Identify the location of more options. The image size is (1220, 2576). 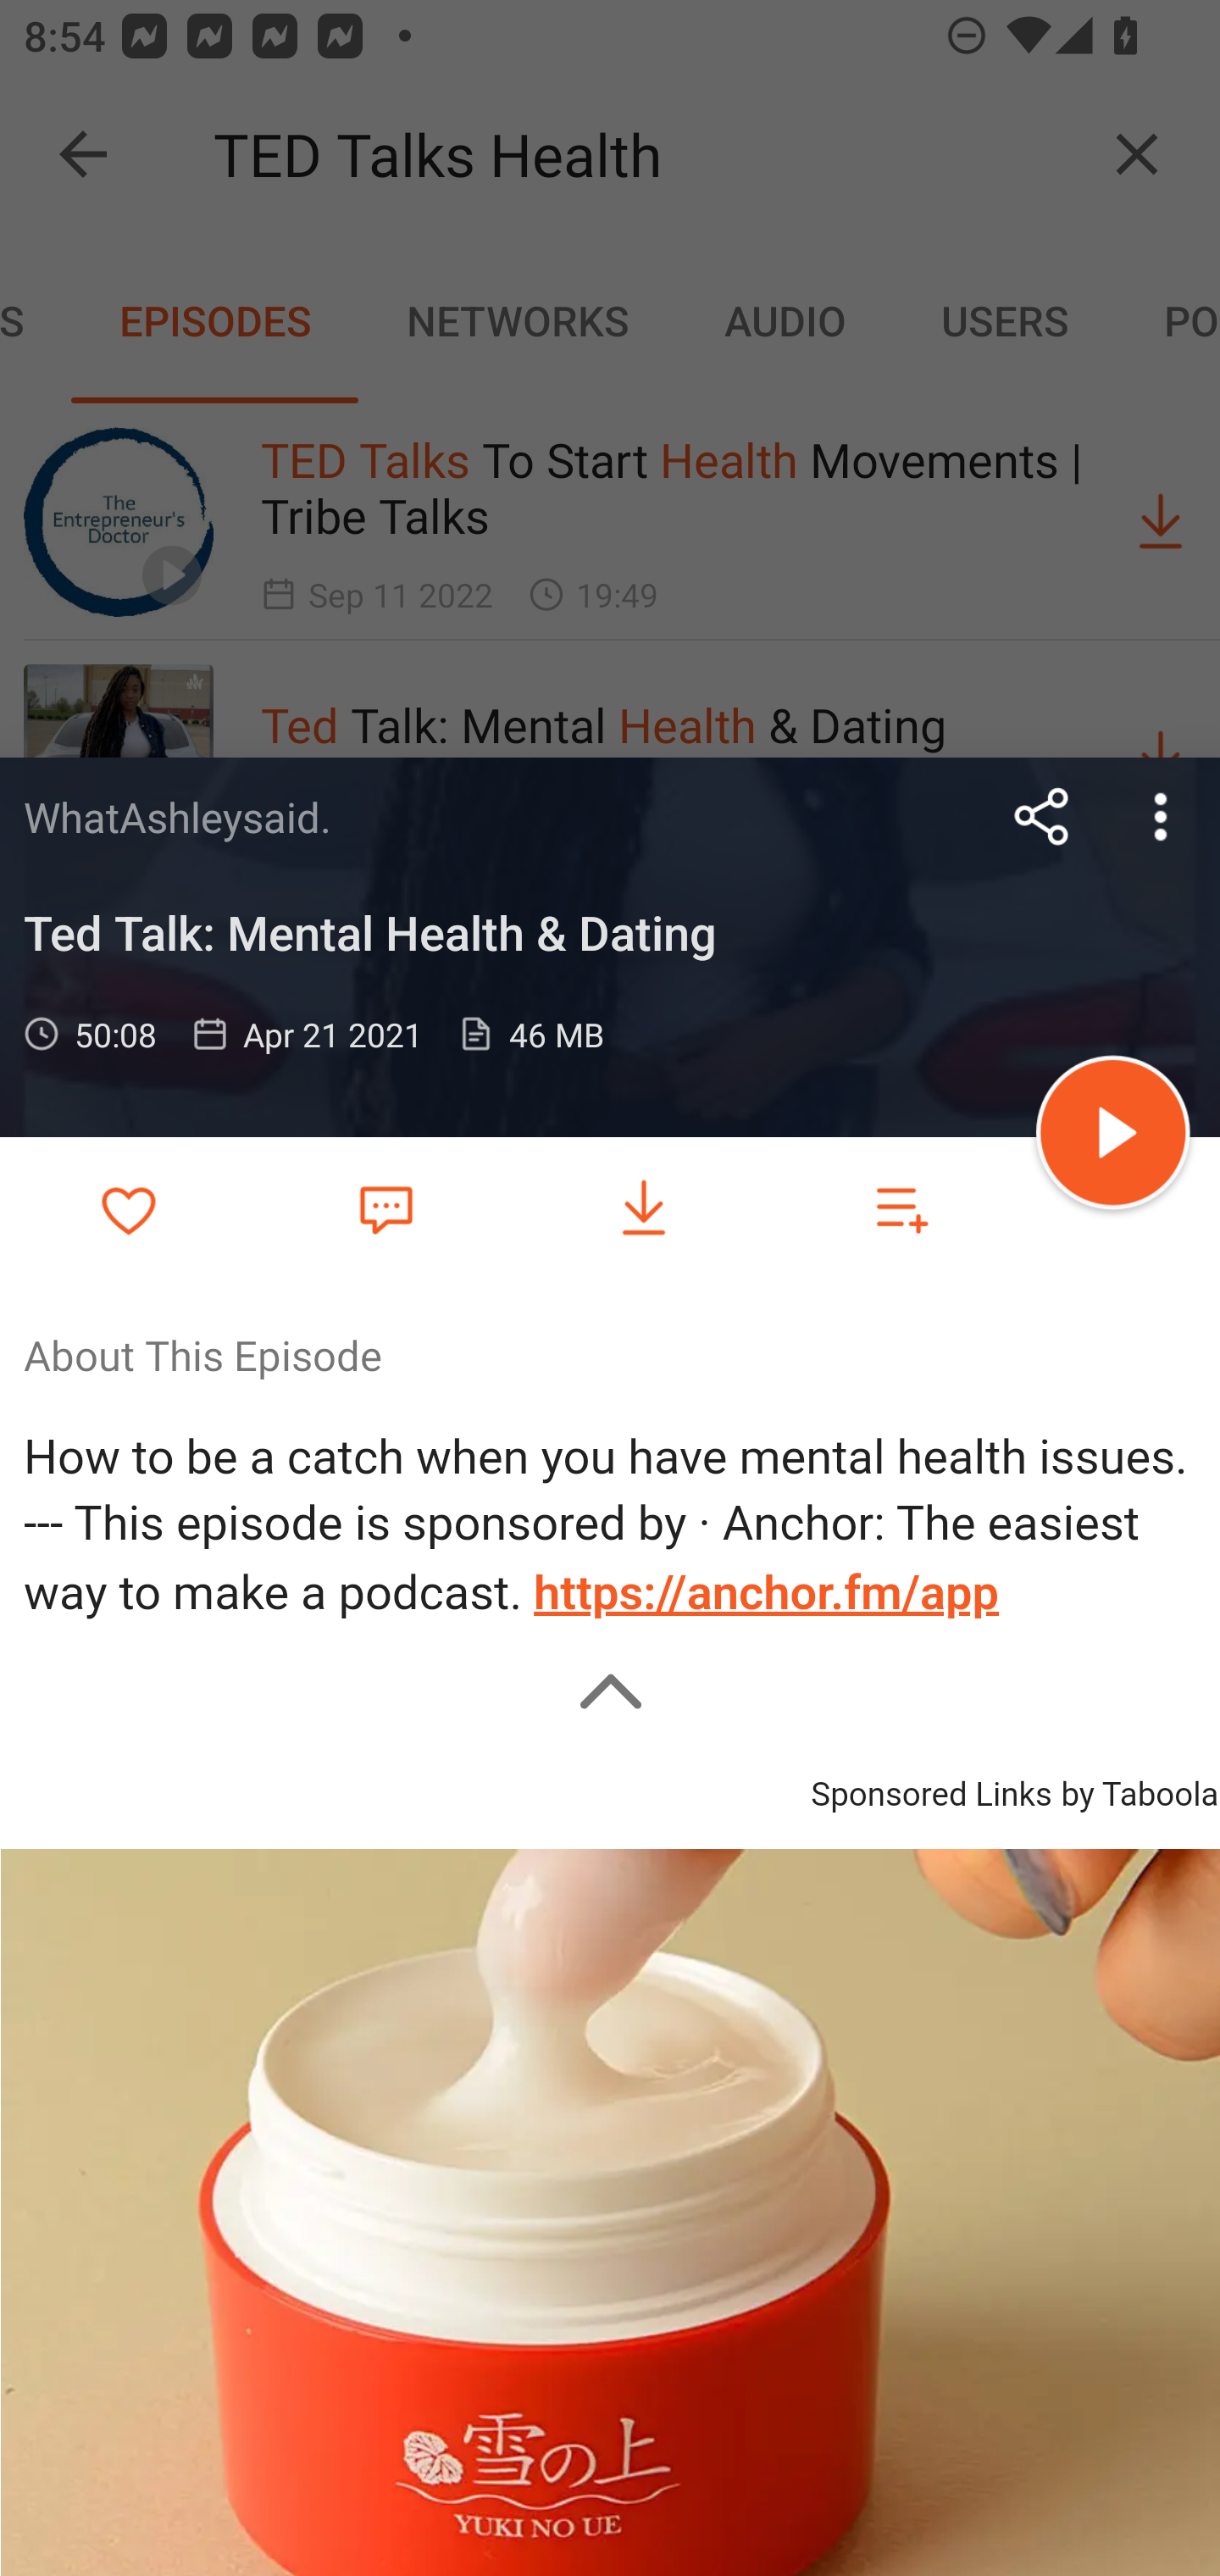
(1161, 816).